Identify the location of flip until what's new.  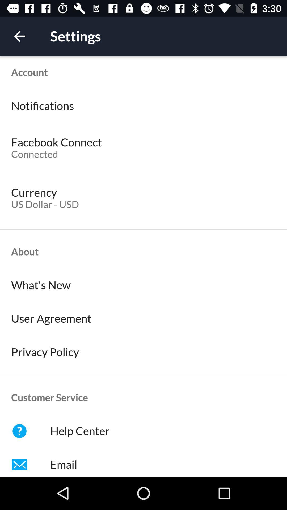
(143, 285).